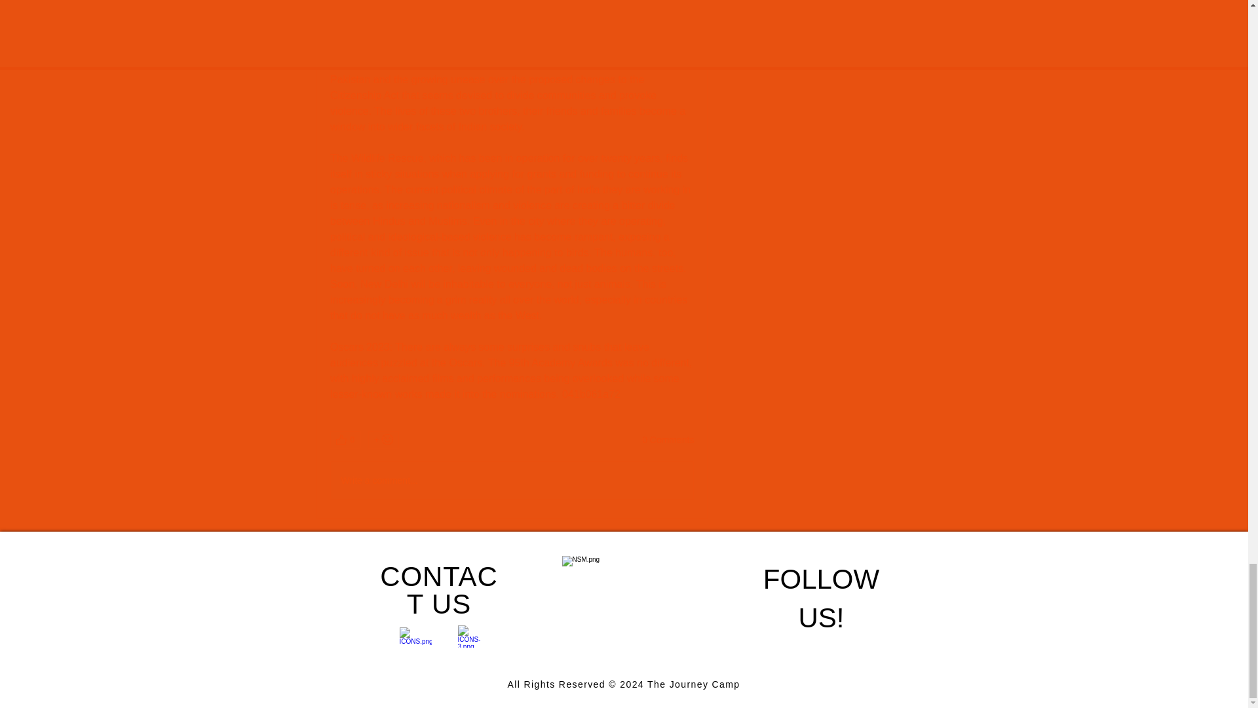 This screenshot has width=1258, height=708. I want to click on Write a comment..., so click(511, 481).